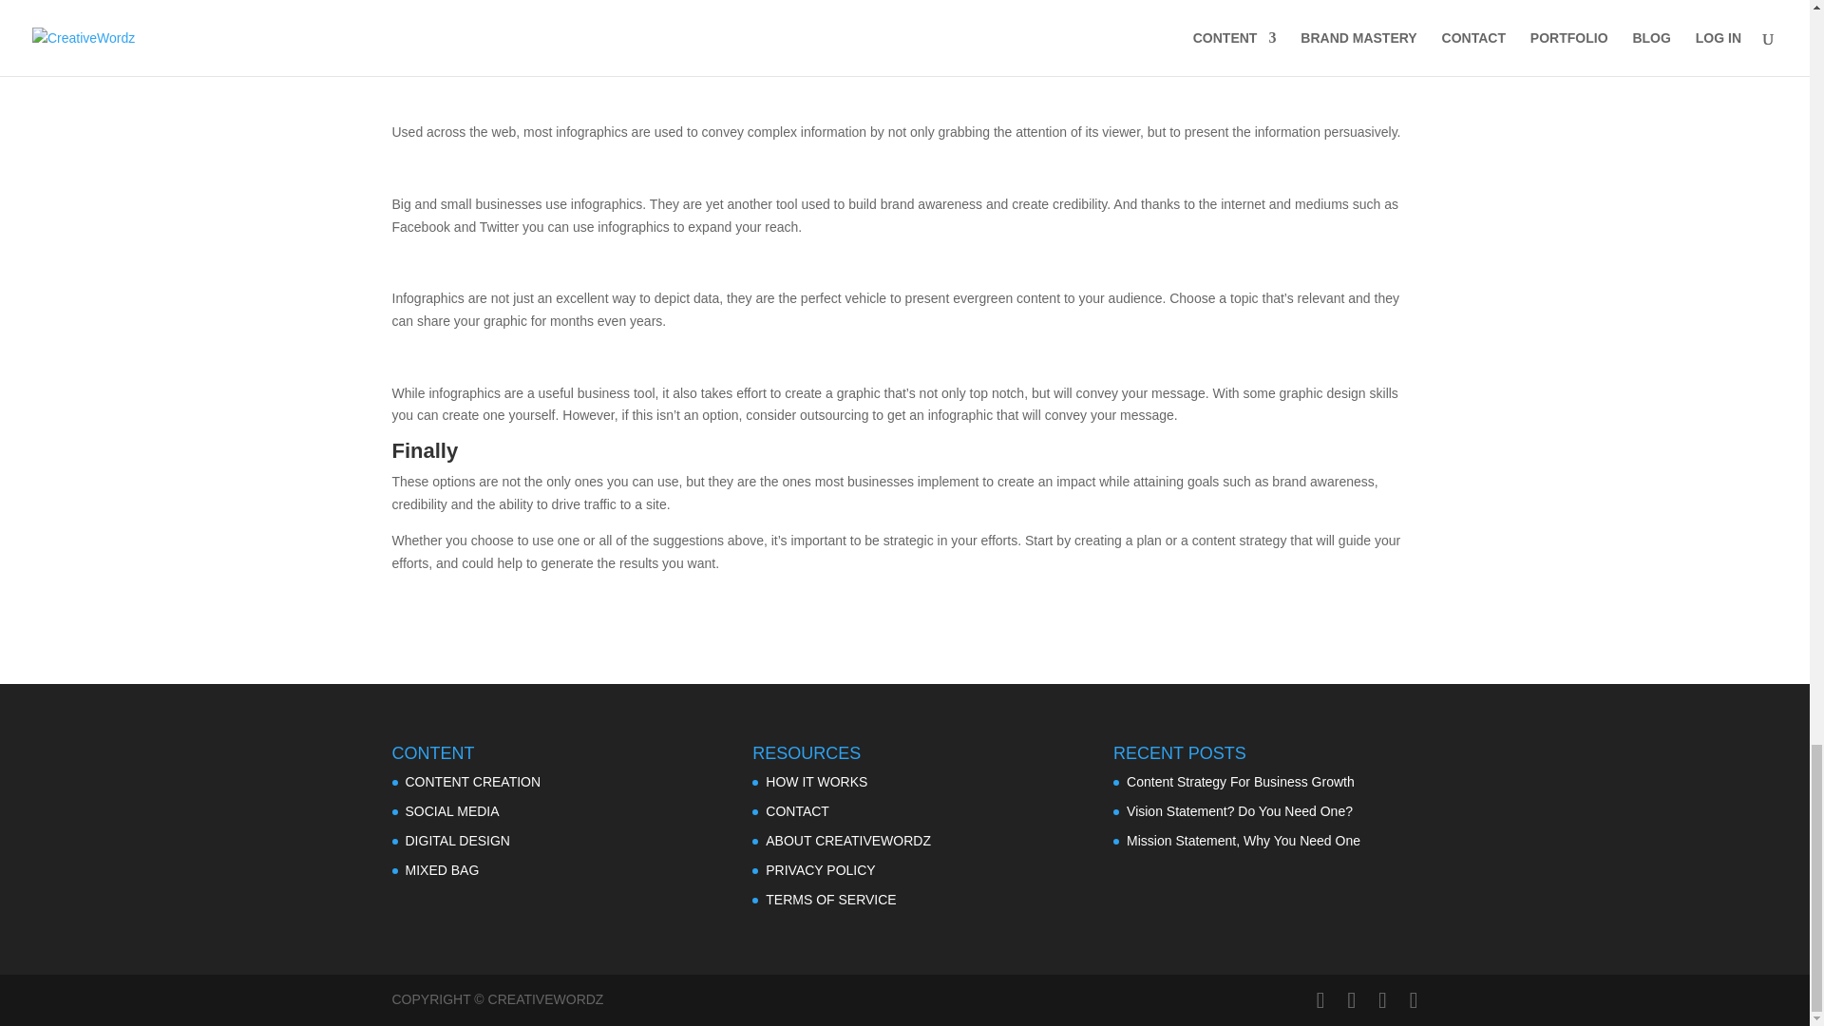  What do you see at coordinates (817, 781) in the screenshot?
I see `HOW IT WORKS` at bounding box center [817, 781].